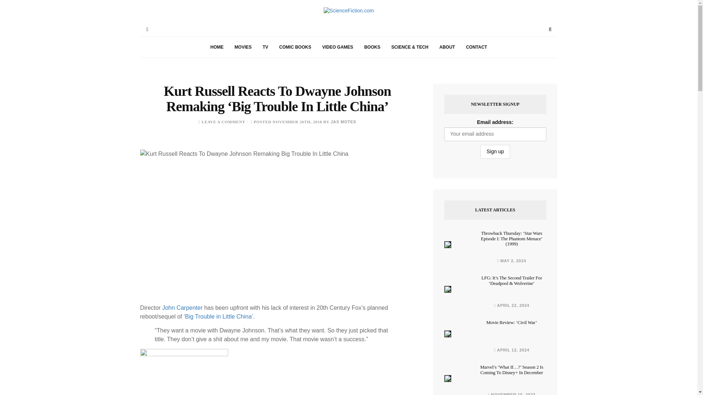 This screenshot has width=703, height=395. I want to click on COMIC BOOKS, so click(295, 47).